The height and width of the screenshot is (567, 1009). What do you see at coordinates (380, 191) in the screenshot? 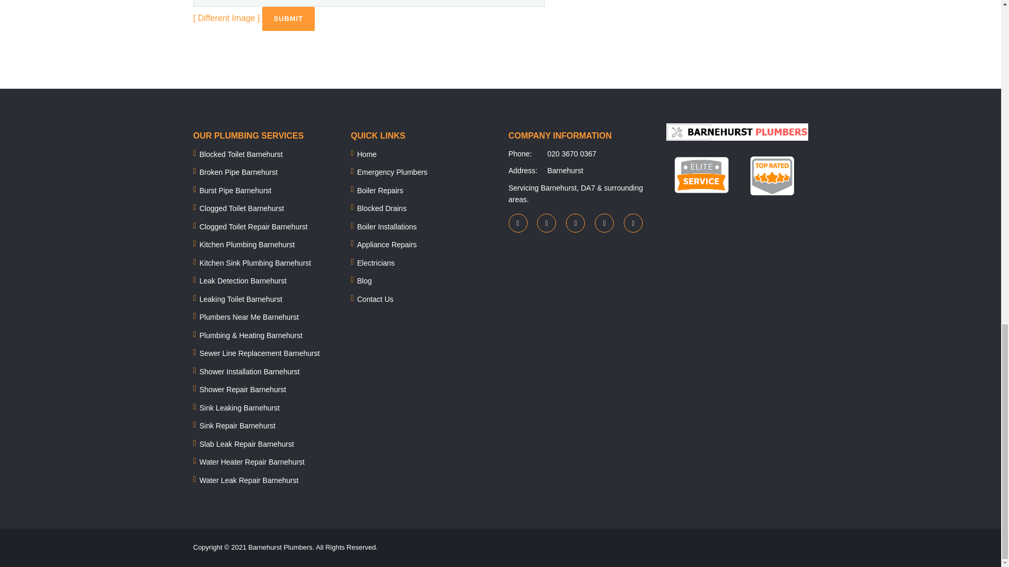
I see `Boiler Repairs` at bounding box center [380, 191].